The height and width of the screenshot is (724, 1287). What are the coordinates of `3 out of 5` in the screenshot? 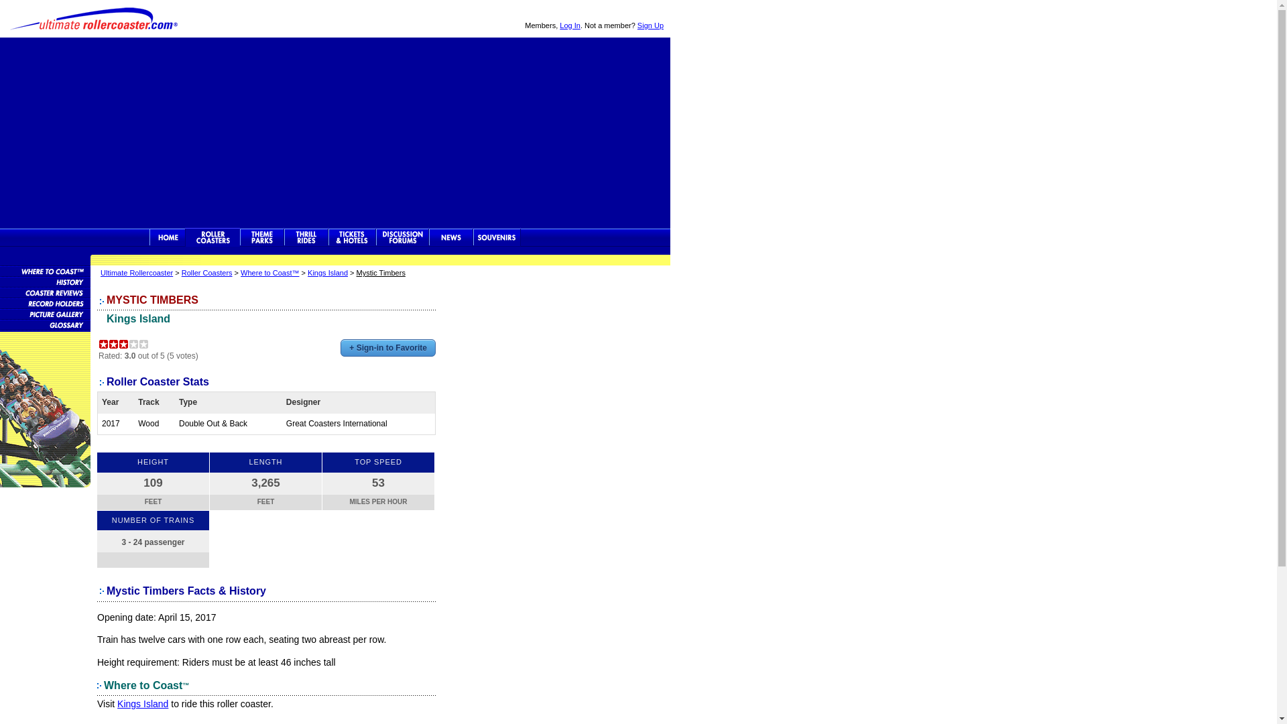 It's located at (123, 344).